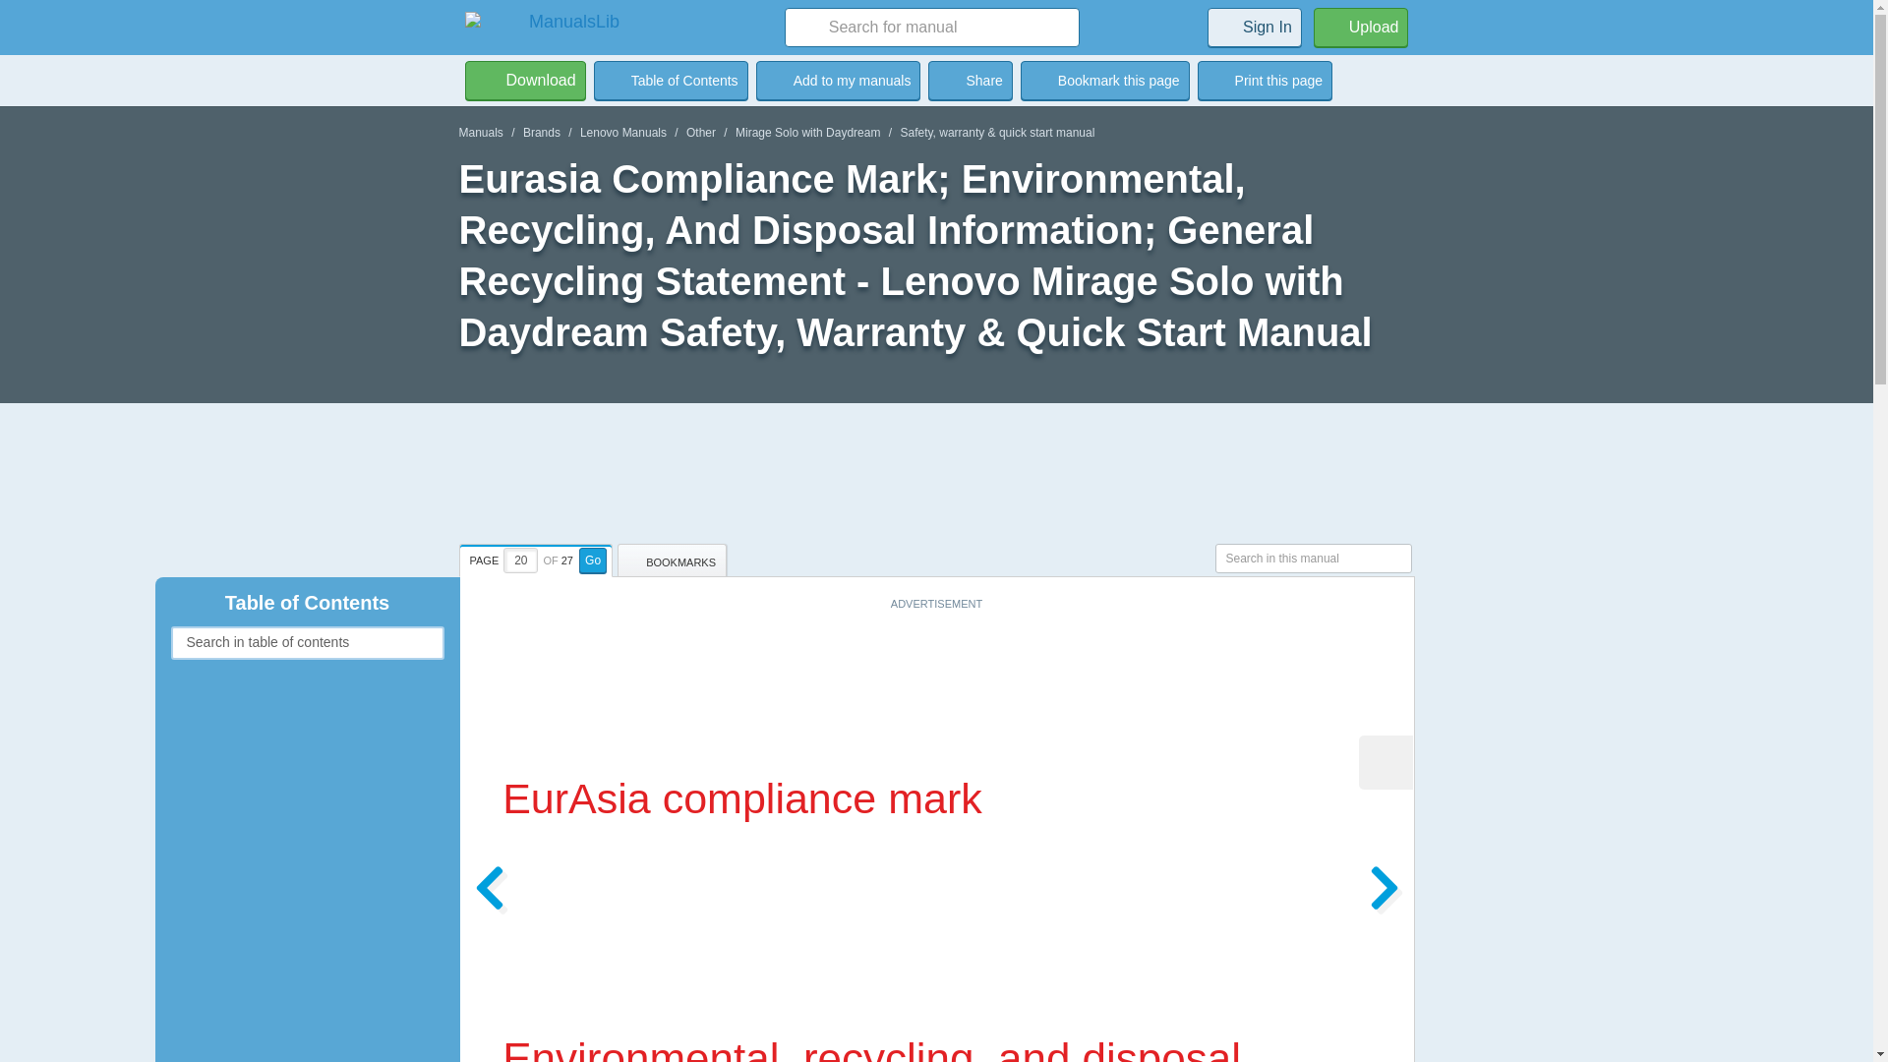 Image resolution: width=1888 pixels, height=1062 pixels. Describe the element at coordinates (1265, 80) in the screenshot. I see `Print this page` at that location.